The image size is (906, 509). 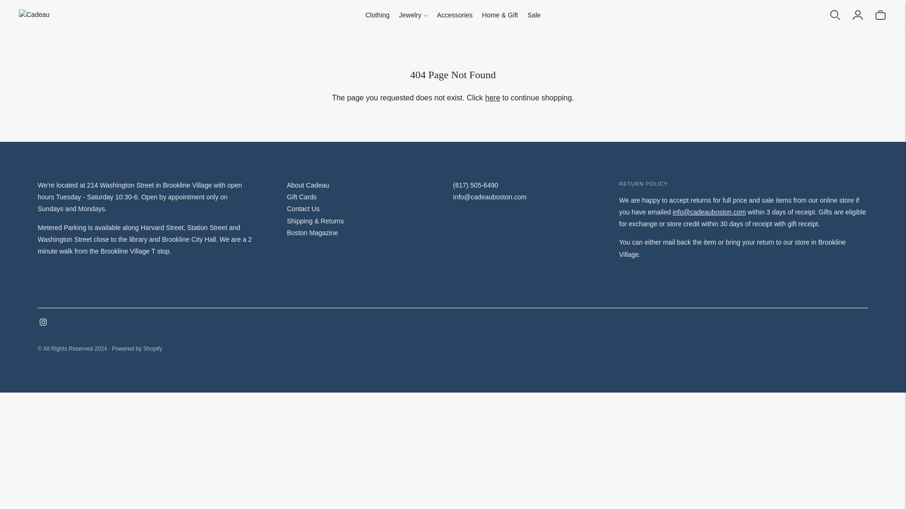 What do you see at coordinates (709, 212) in the screenshot?
I see `Contact Us` at bounding box center [709, 212].